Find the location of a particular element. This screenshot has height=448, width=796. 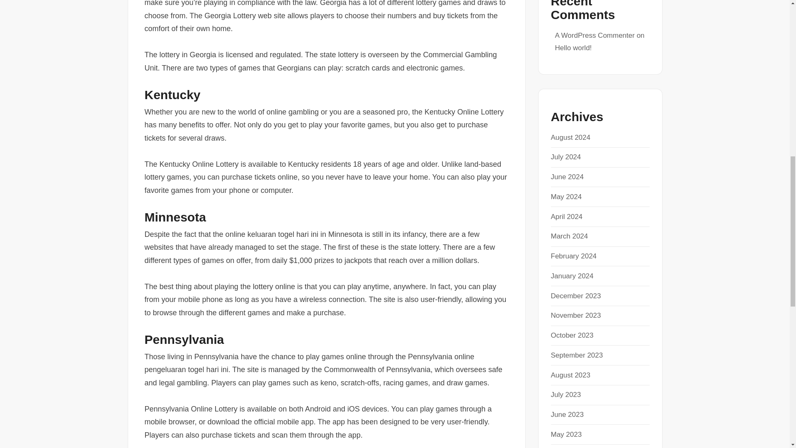

August 2024 is located at coordinates (570, 137).